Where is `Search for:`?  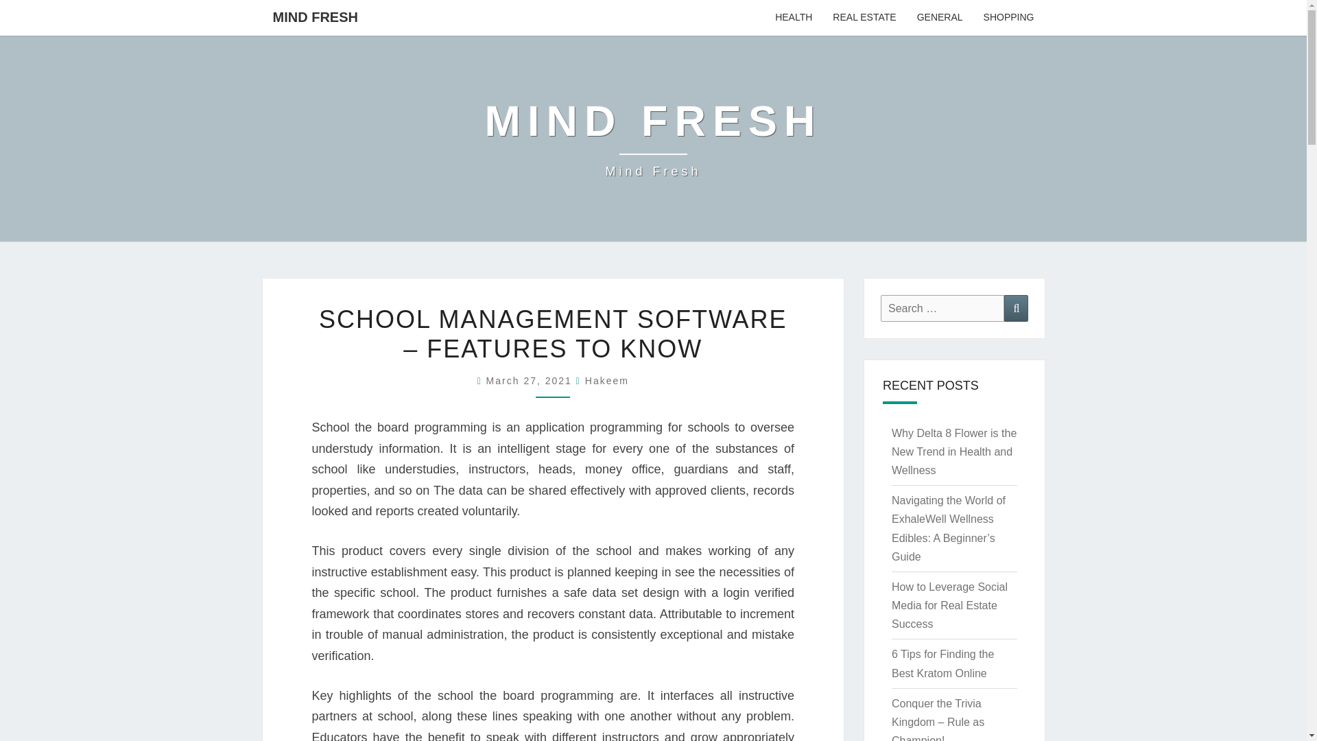 Search for: is located at coordinates (314, 16).